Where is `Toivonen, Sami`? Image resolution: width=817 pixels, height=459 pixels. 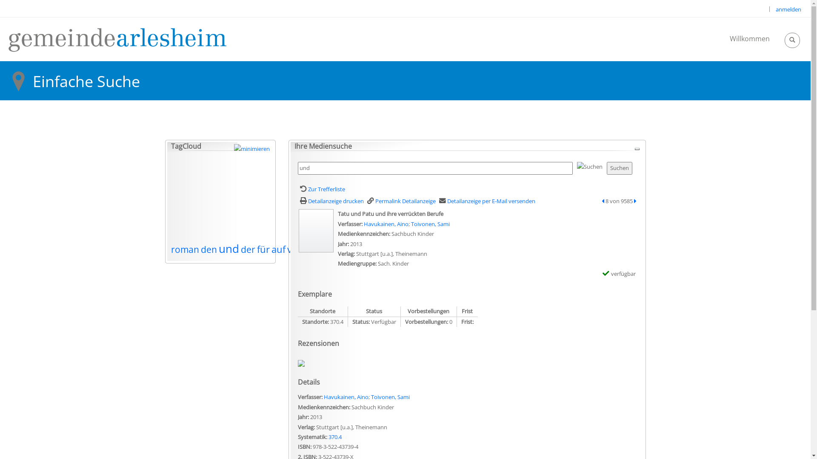 Toivonen, Sami is located at coordinates (431, 224).